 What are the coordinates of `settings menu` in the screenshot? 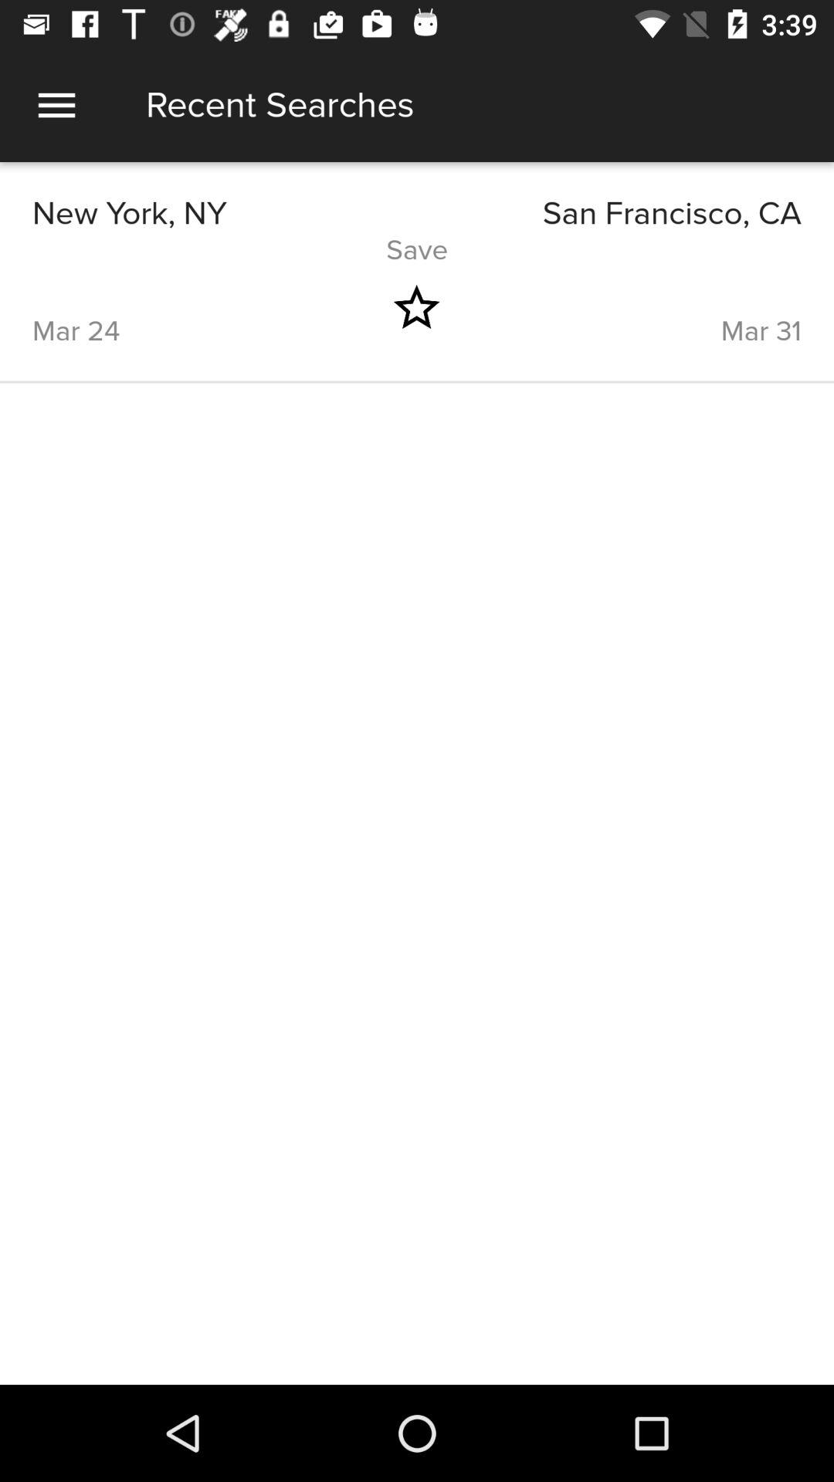 It's located at (57, 105).